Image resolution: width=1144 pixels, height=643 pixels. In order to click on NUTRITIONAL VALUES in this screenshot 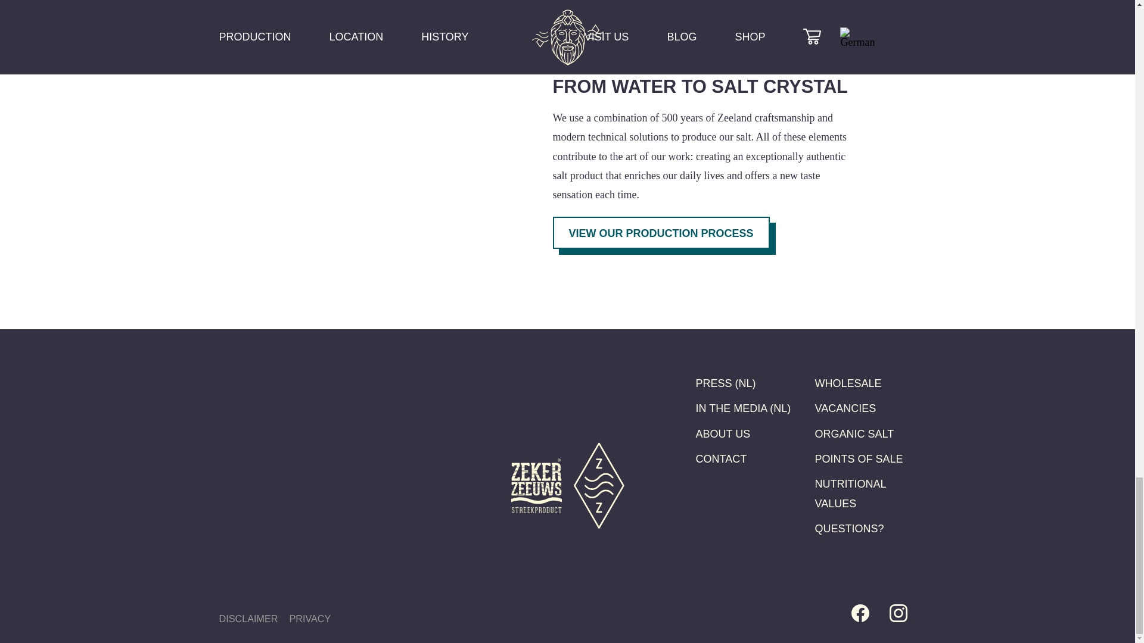, I will do `click(865, 494)`.